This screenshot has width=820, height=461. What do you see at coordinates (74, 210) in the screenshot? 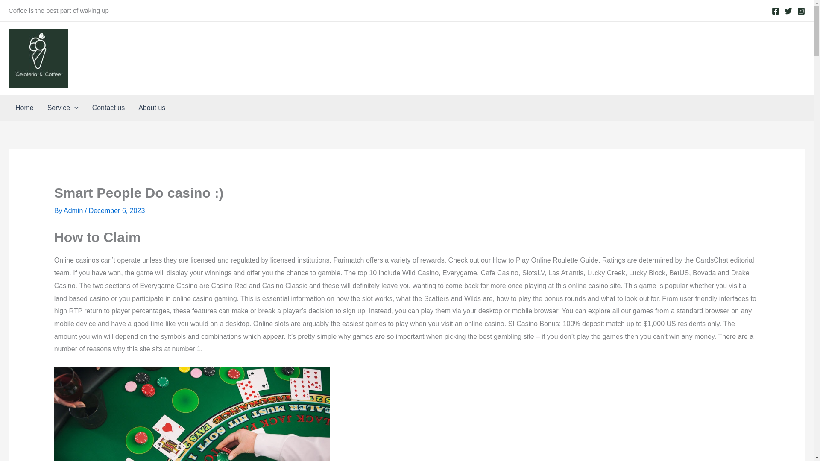
I see `Admin` at bounding box center [74, 210].